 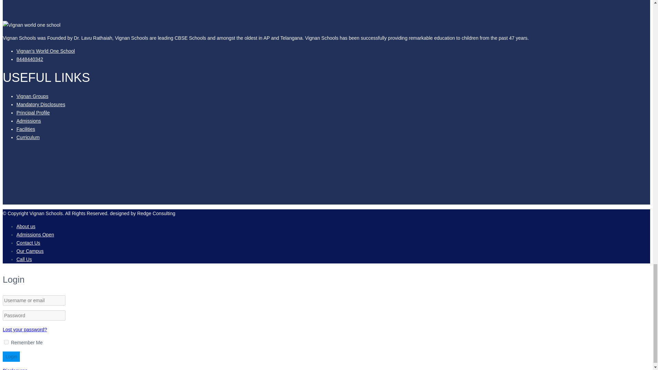 What do you see at coordinates (30, 59) in the screenshot?
I see `8448440342` at bounding box center [30, 59].